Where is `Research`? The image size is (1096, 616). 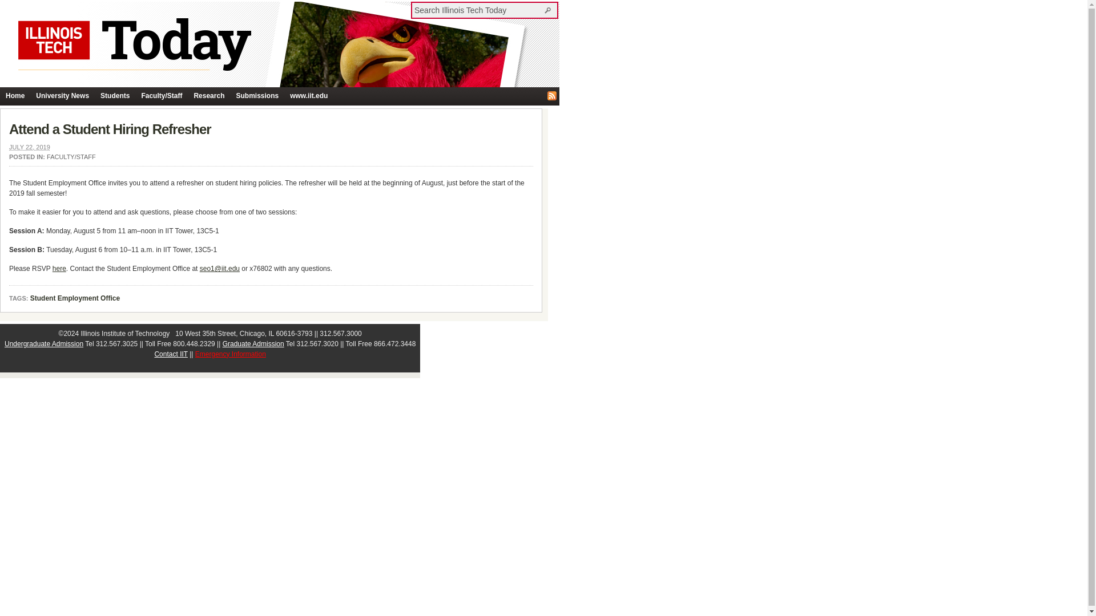 Research is located at coordinates (209, 96).